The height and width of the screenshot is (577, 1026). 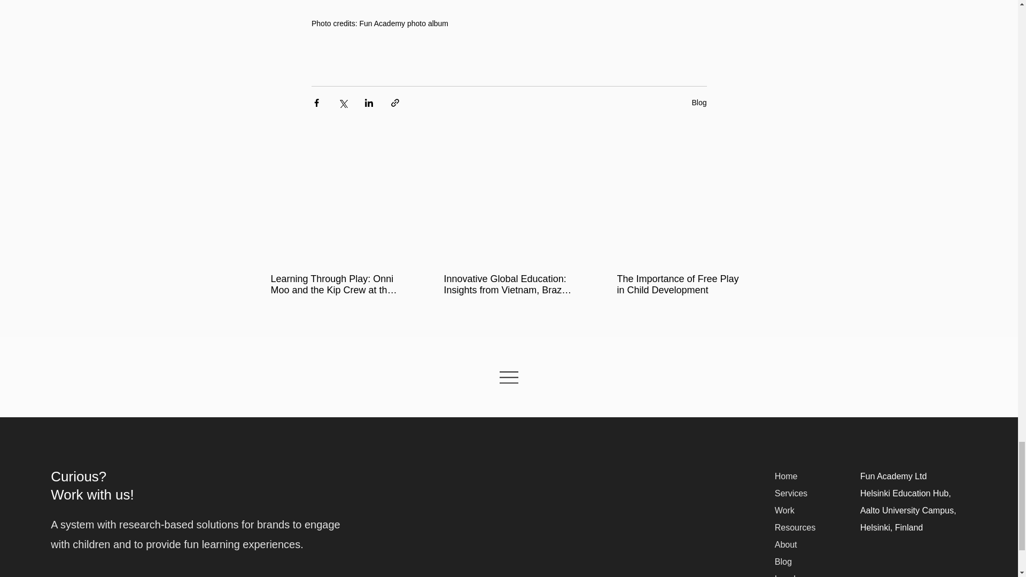 I want to click on Resources, so click(x=795, y=527).